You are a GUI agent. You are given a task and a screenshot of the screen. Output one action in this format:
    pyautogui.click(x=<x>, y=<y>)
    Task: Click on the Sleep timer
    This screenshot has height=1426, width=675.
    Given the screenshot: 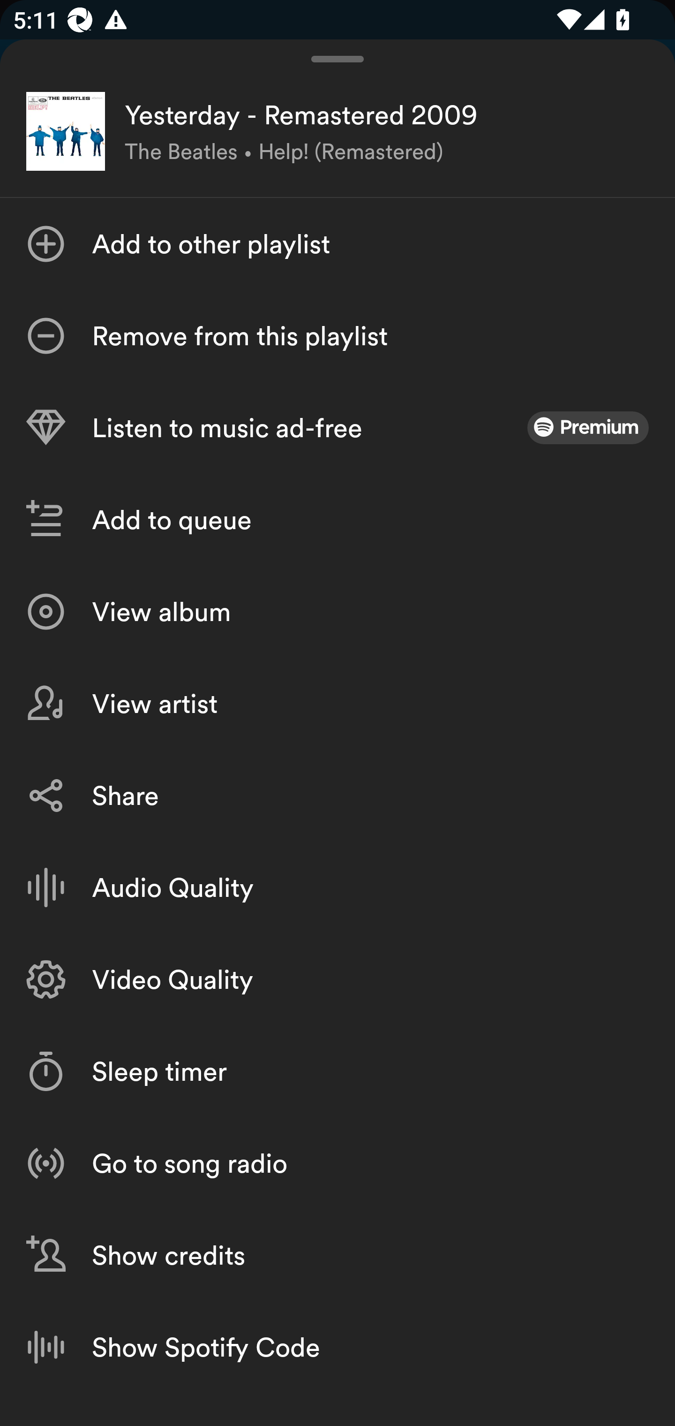 What is the action you would take?
    pyautogui.click(x=337, y=1071)
    